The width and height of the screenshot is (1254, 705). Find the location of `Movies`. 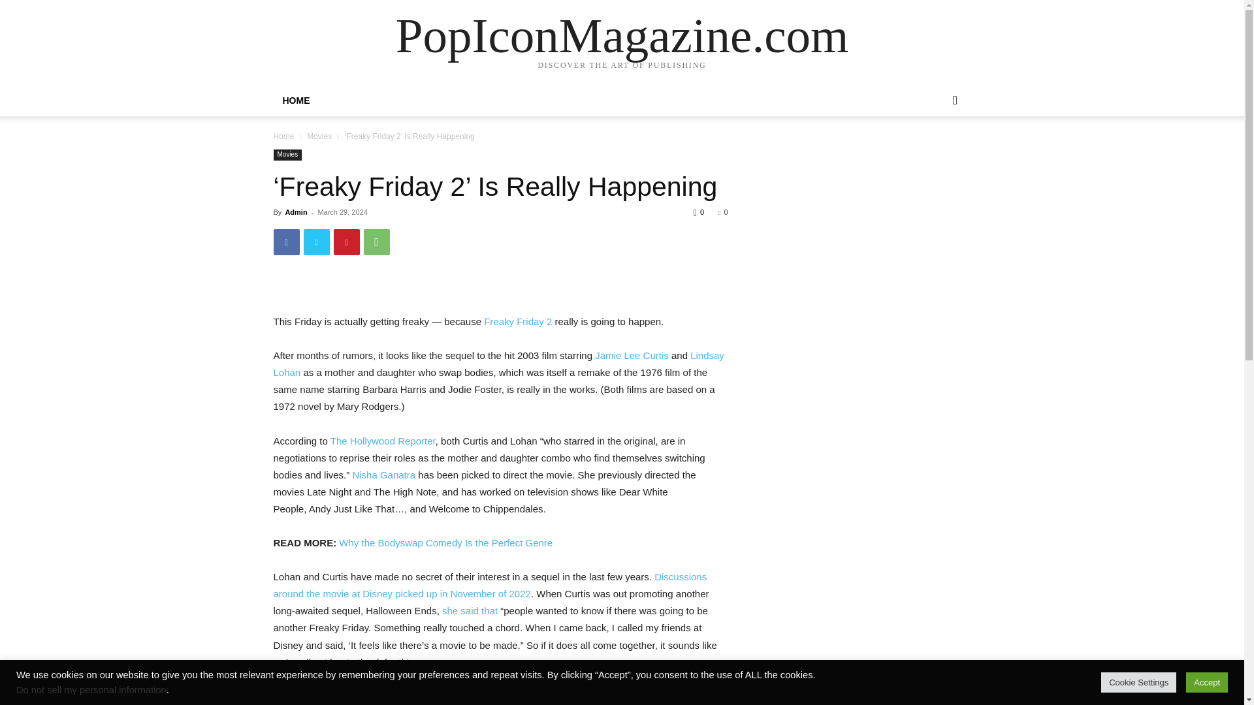

Movies is located at coordinates (287, 155).